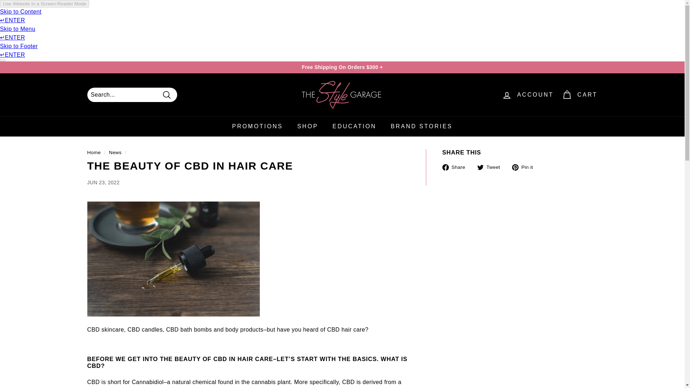 Image resolution: width=690 pixels, height=388 pixels. What do you see at coordinates (307, 126) in the screenshot?
I see `SHOP` at bounding box center [307, 126].